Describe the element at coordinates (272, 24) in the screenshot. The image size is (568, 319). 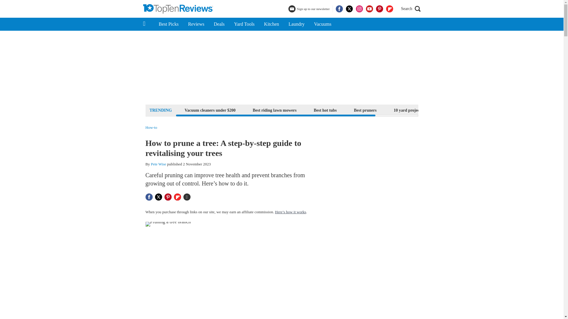
I see `Kitchen` at that location.